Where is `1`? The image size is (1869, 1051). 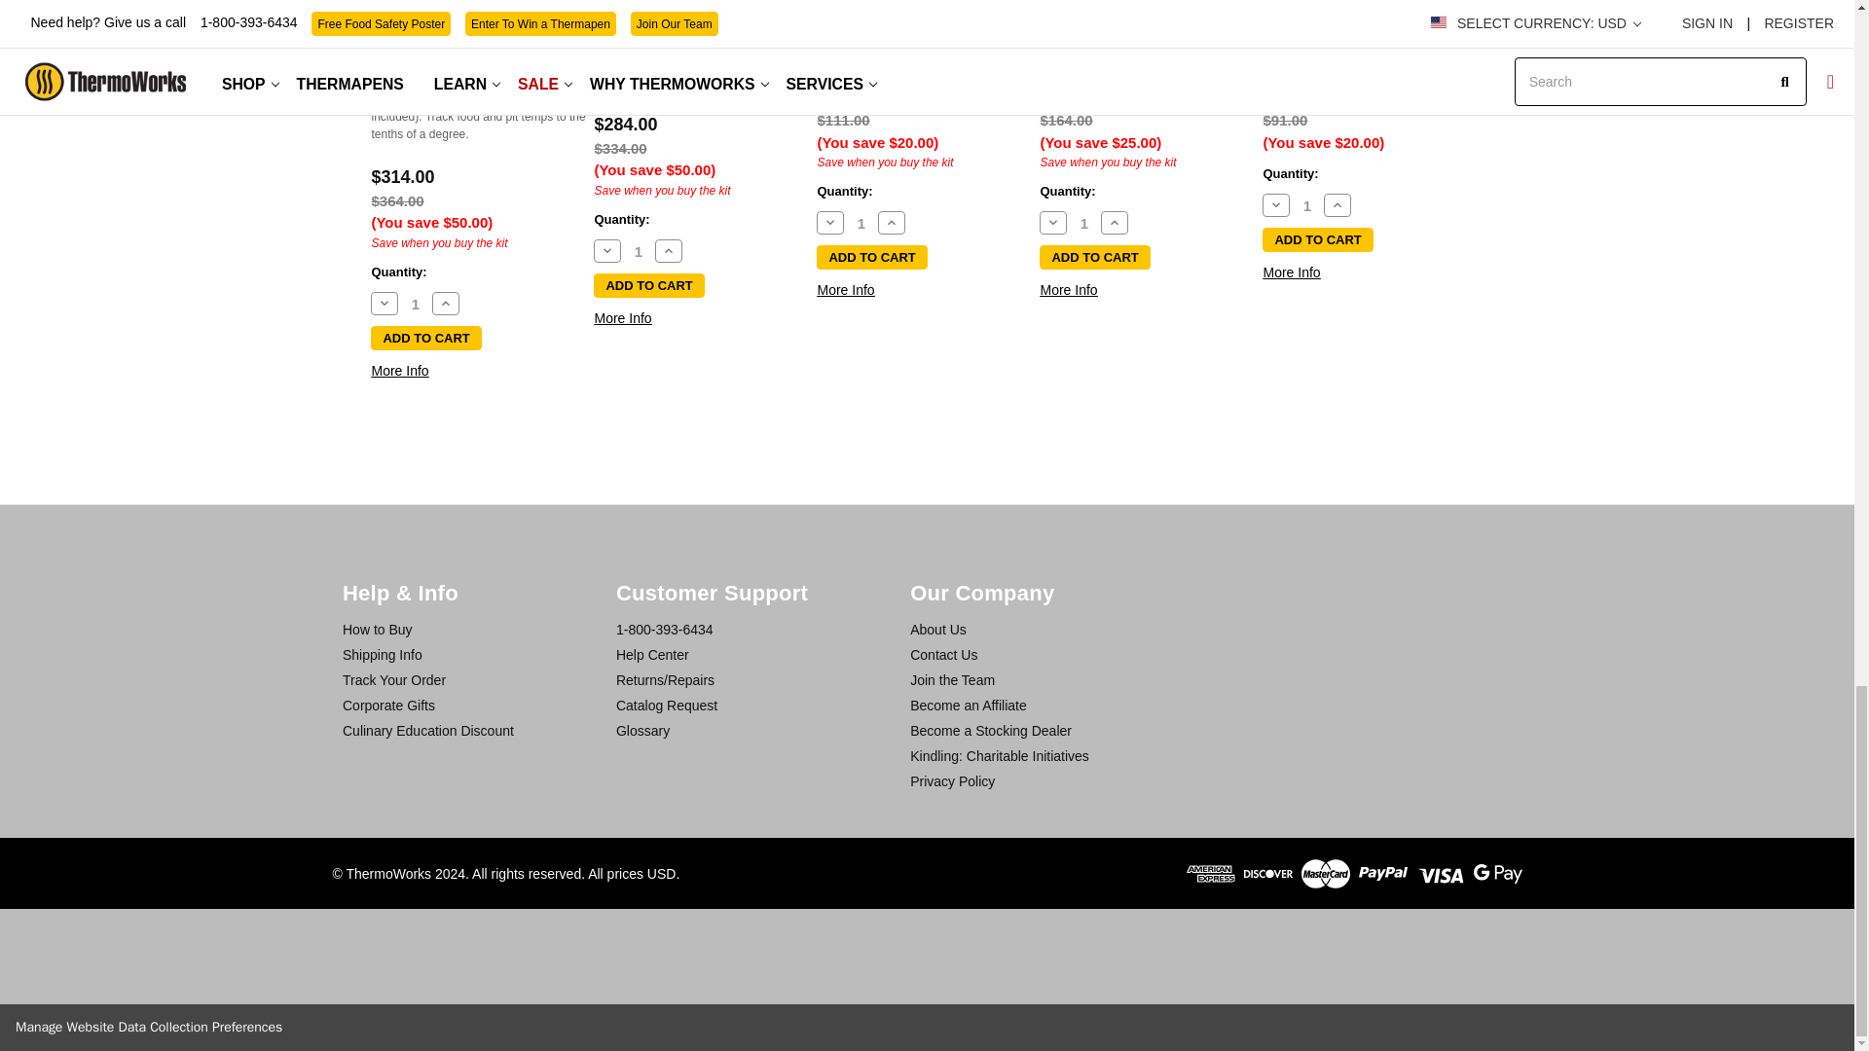 1 is located at coordinates (1083, 223).